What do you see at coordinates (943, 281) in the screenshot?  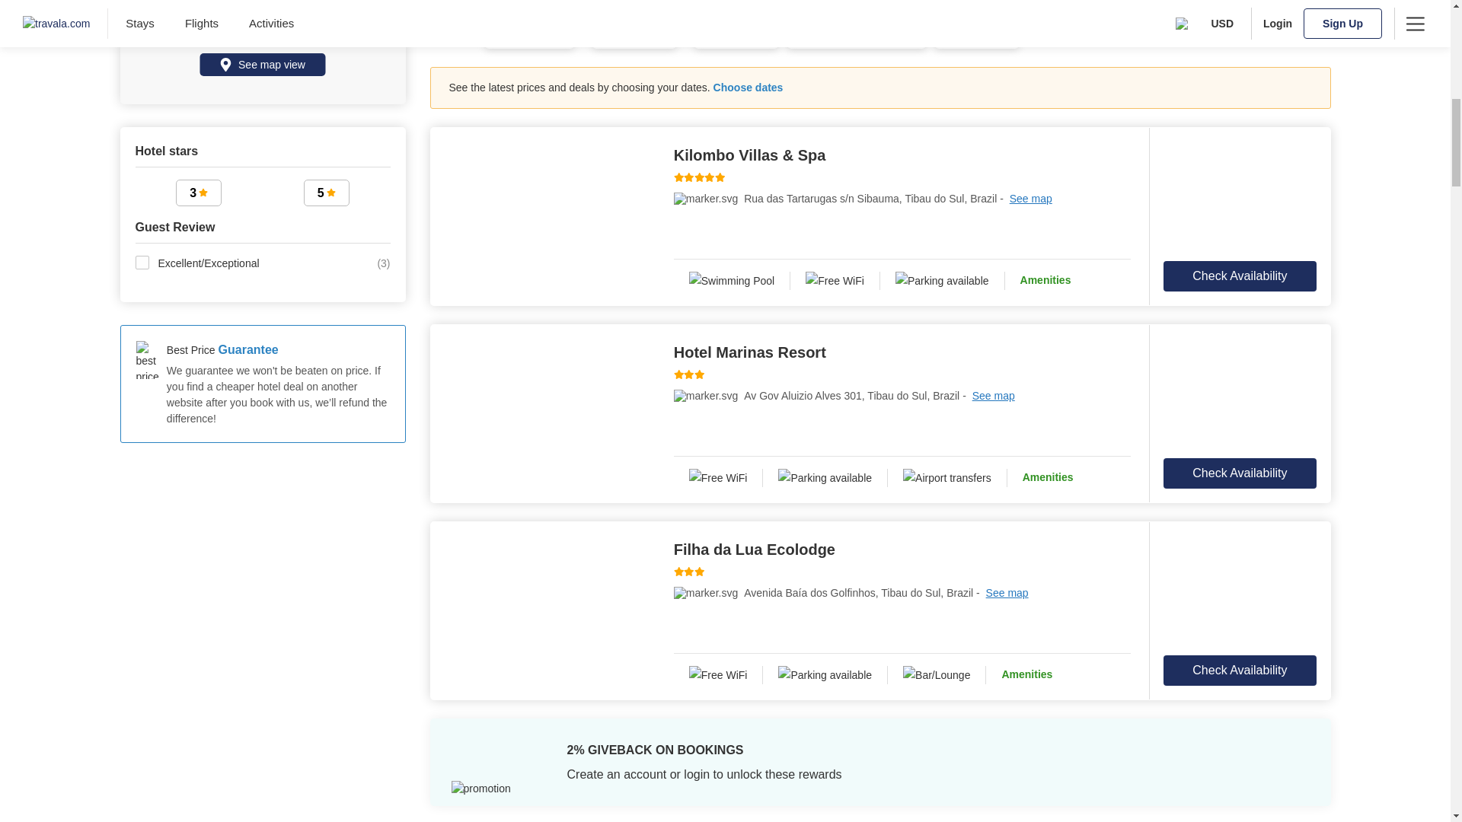 I see `Parking available` at bounding box center [943, 281].